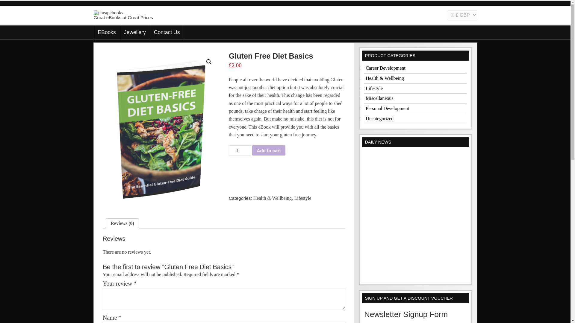 The height and width of the screenshot is (323, 575). Describe the element at coordinates (302, 198) in the screenshot. I see `Lifestyle` at that location.